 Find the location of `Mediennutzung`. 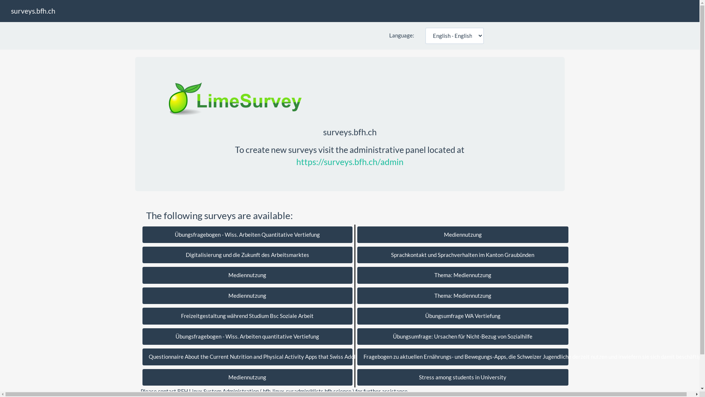

Mediennutzung is located at coordinates (247, 377).